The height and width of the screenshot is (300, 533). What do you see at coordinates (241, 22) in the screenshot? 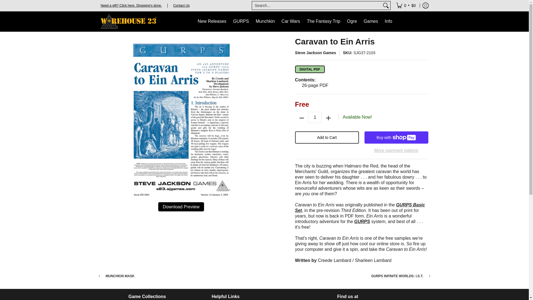
I see `GURPS` at bounding box center [241, 22].